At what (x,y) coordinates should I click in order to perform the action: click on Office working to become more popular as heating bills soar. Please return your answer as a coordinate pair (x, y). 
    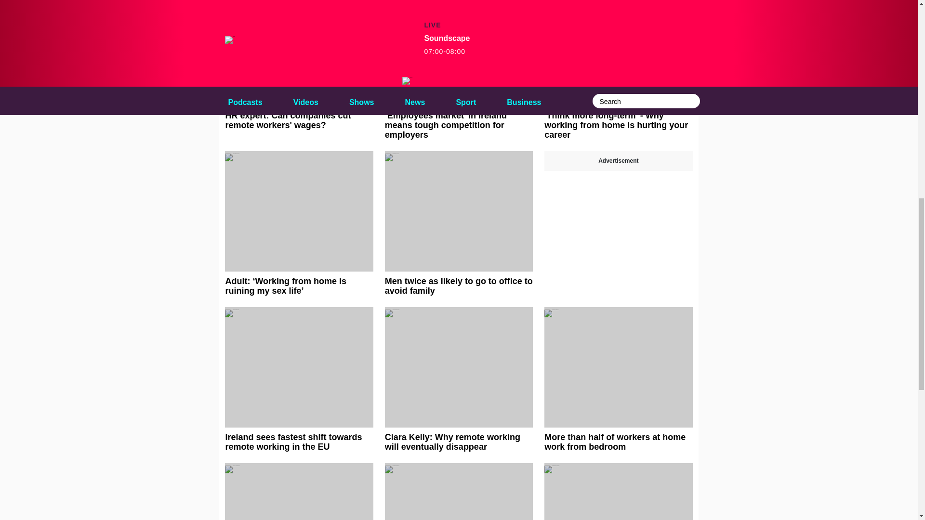
    Looking at the image, I should click on (459, 492).